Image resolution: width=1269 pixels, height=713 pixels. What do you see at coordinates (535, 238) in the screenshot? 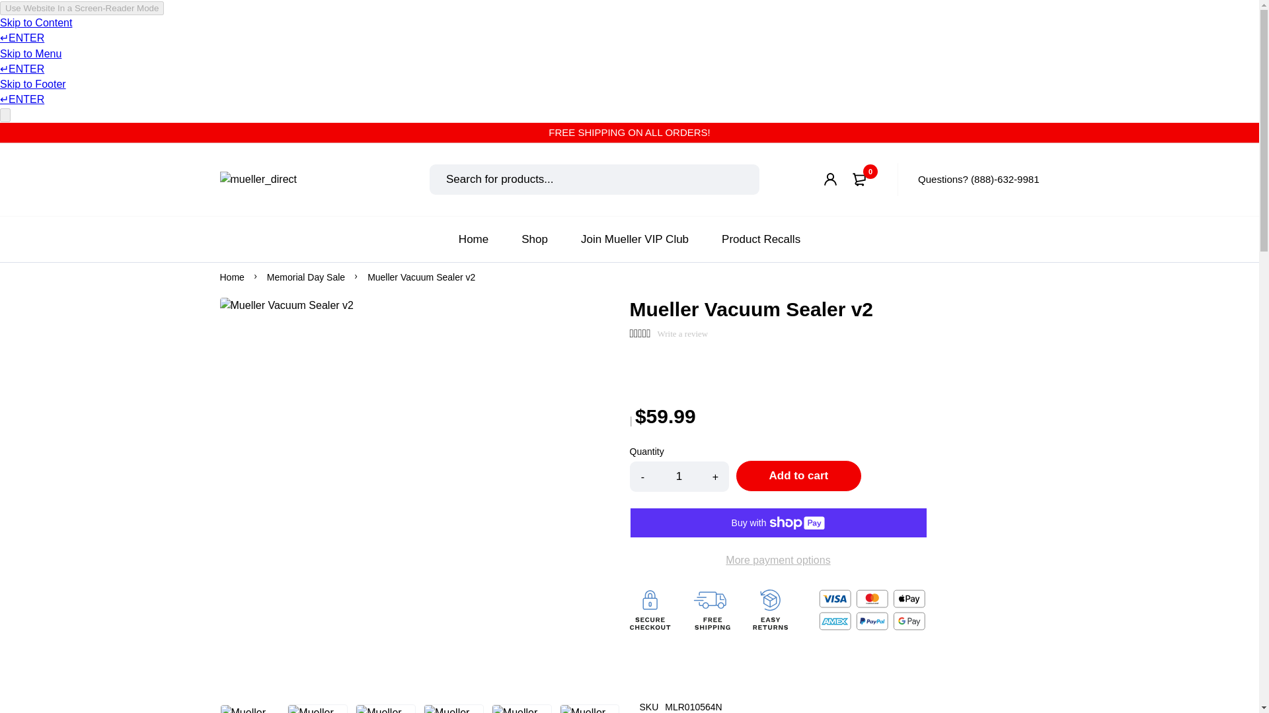
I see `Shop` at bounding box center [535, 238].